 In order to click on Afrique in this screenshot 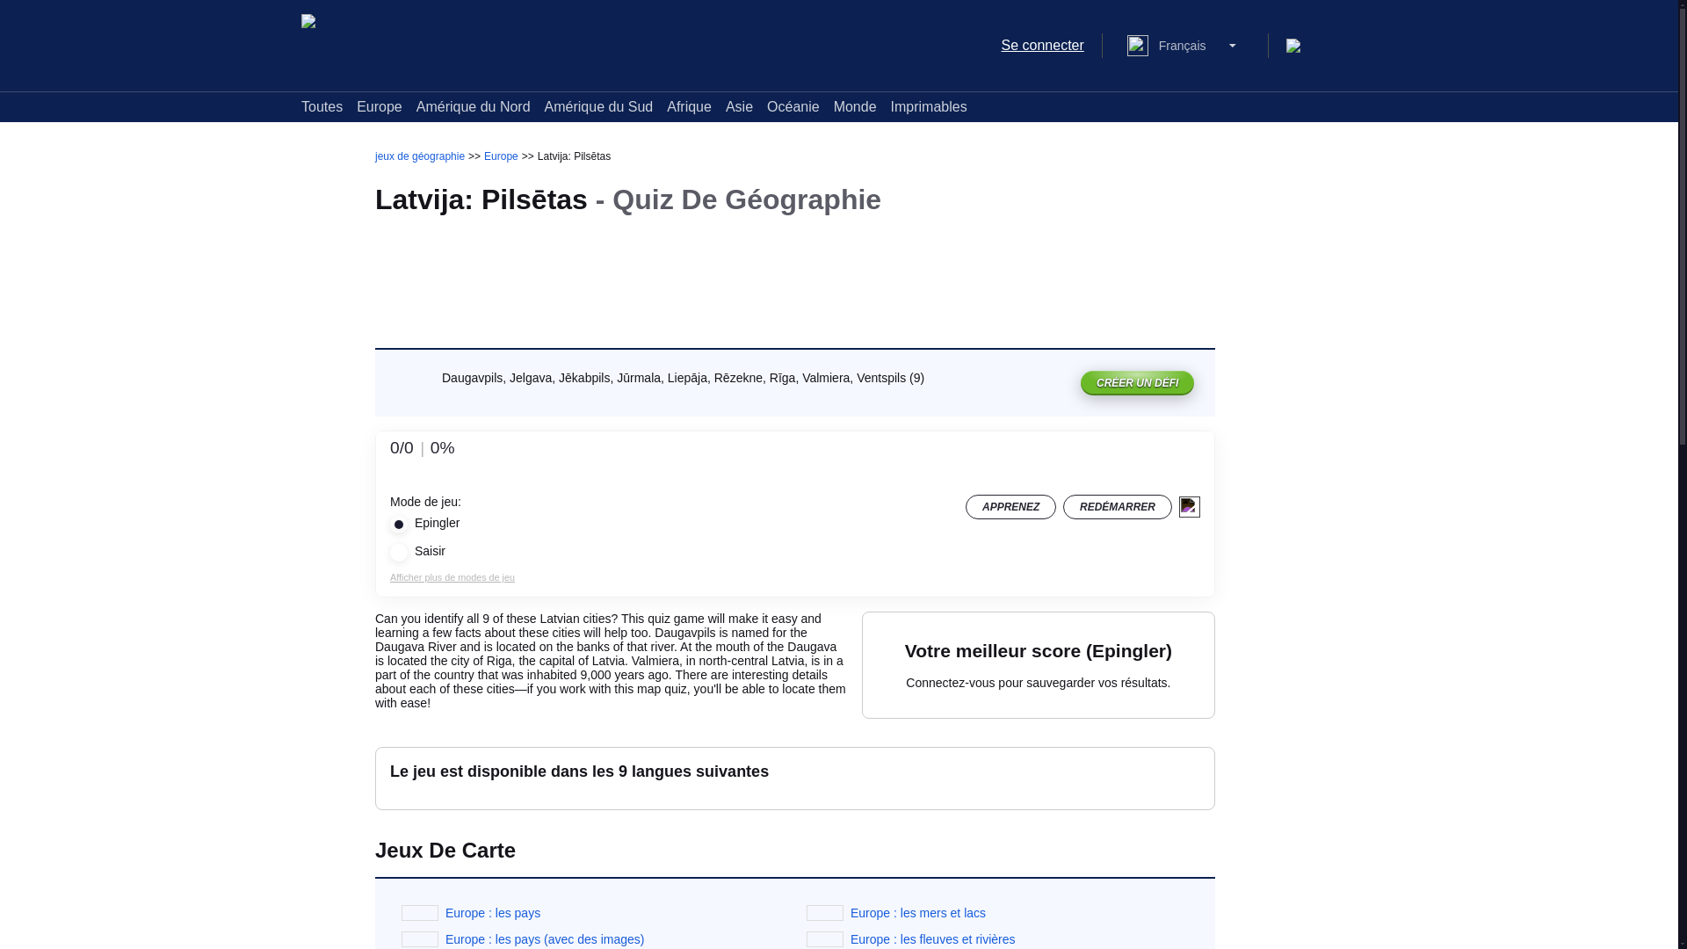, I will do `click(689, 106)`.